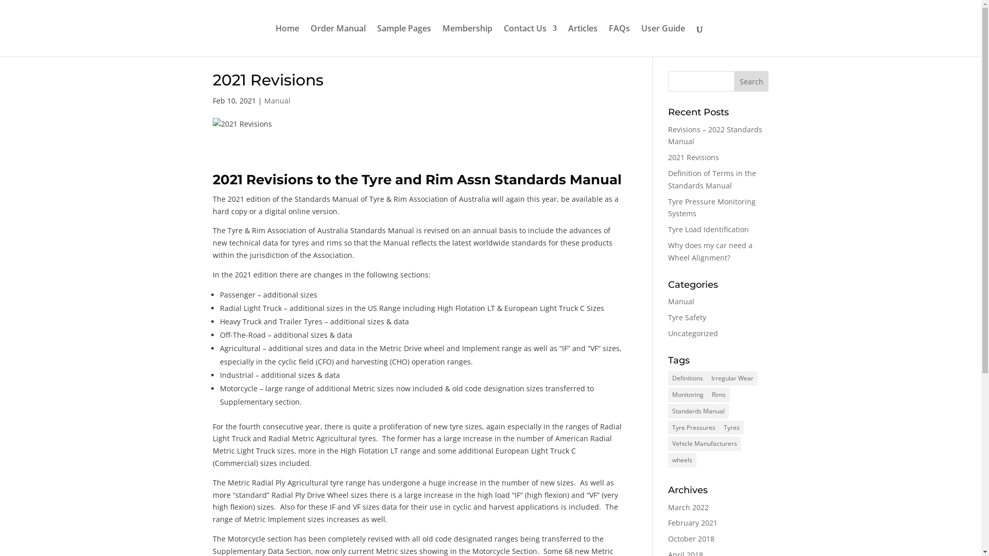 The image size is (989, 556). I want to click on Tyre Pressure Monitoring Systems, so click(712, 208).